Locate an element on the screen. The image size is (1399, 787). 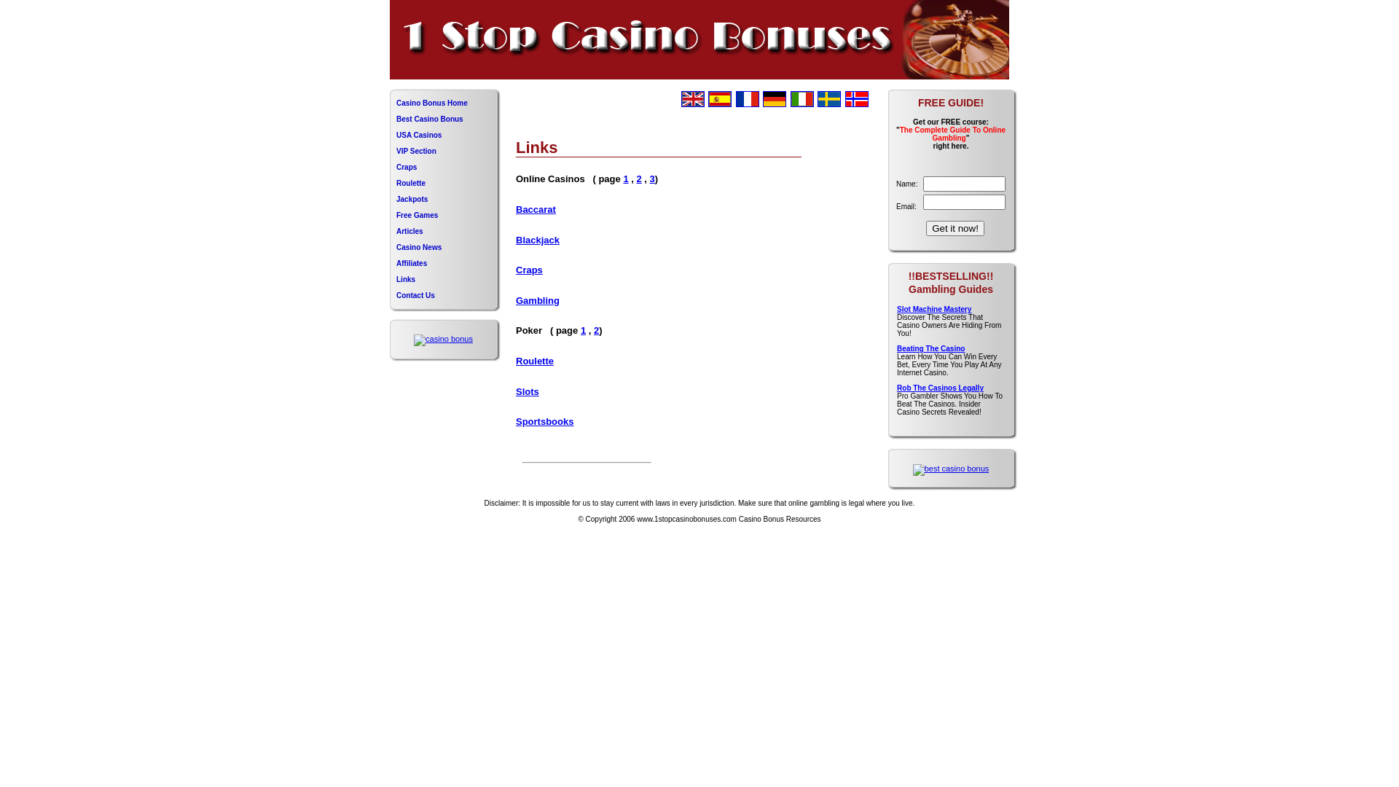
Sportsbooks is located at coordinates (545, 421).